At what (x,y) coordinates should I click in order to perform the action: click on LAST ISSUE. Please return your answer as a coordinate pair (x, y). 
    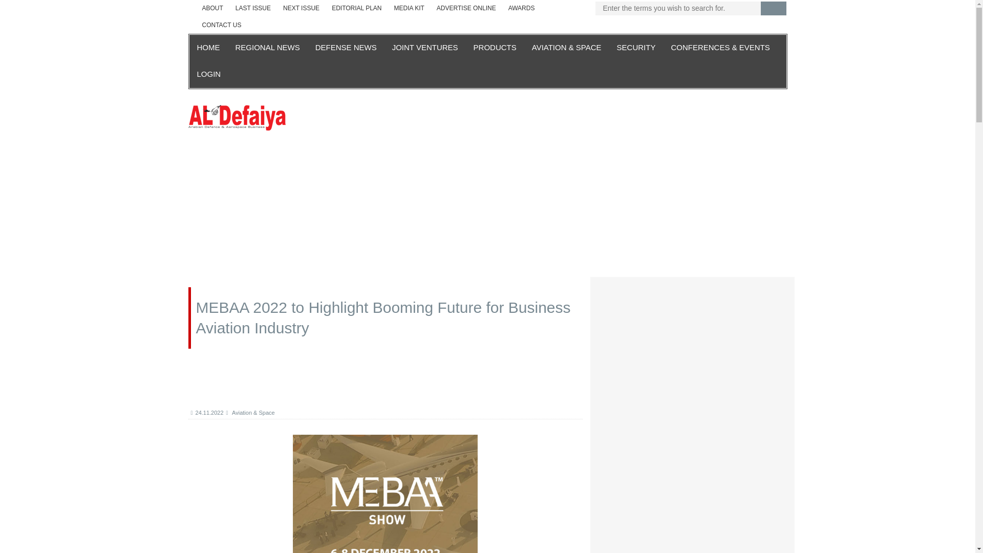
    Looking at the image, I should click on (253, 8).